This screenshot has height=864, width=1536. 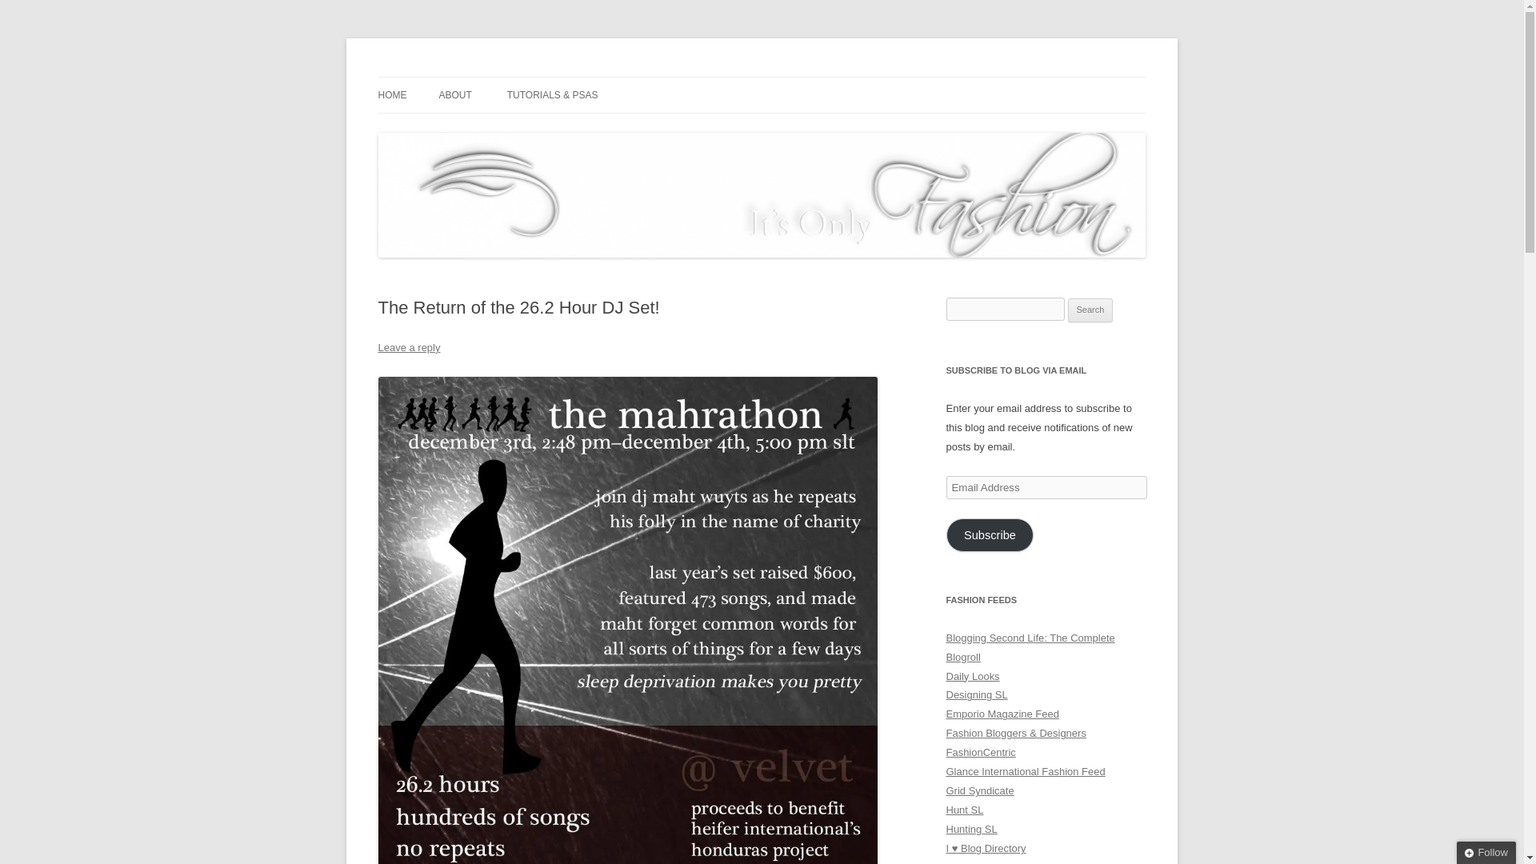 I want to click on Emporio Magazine Feed, so click(x=1002, y=714).